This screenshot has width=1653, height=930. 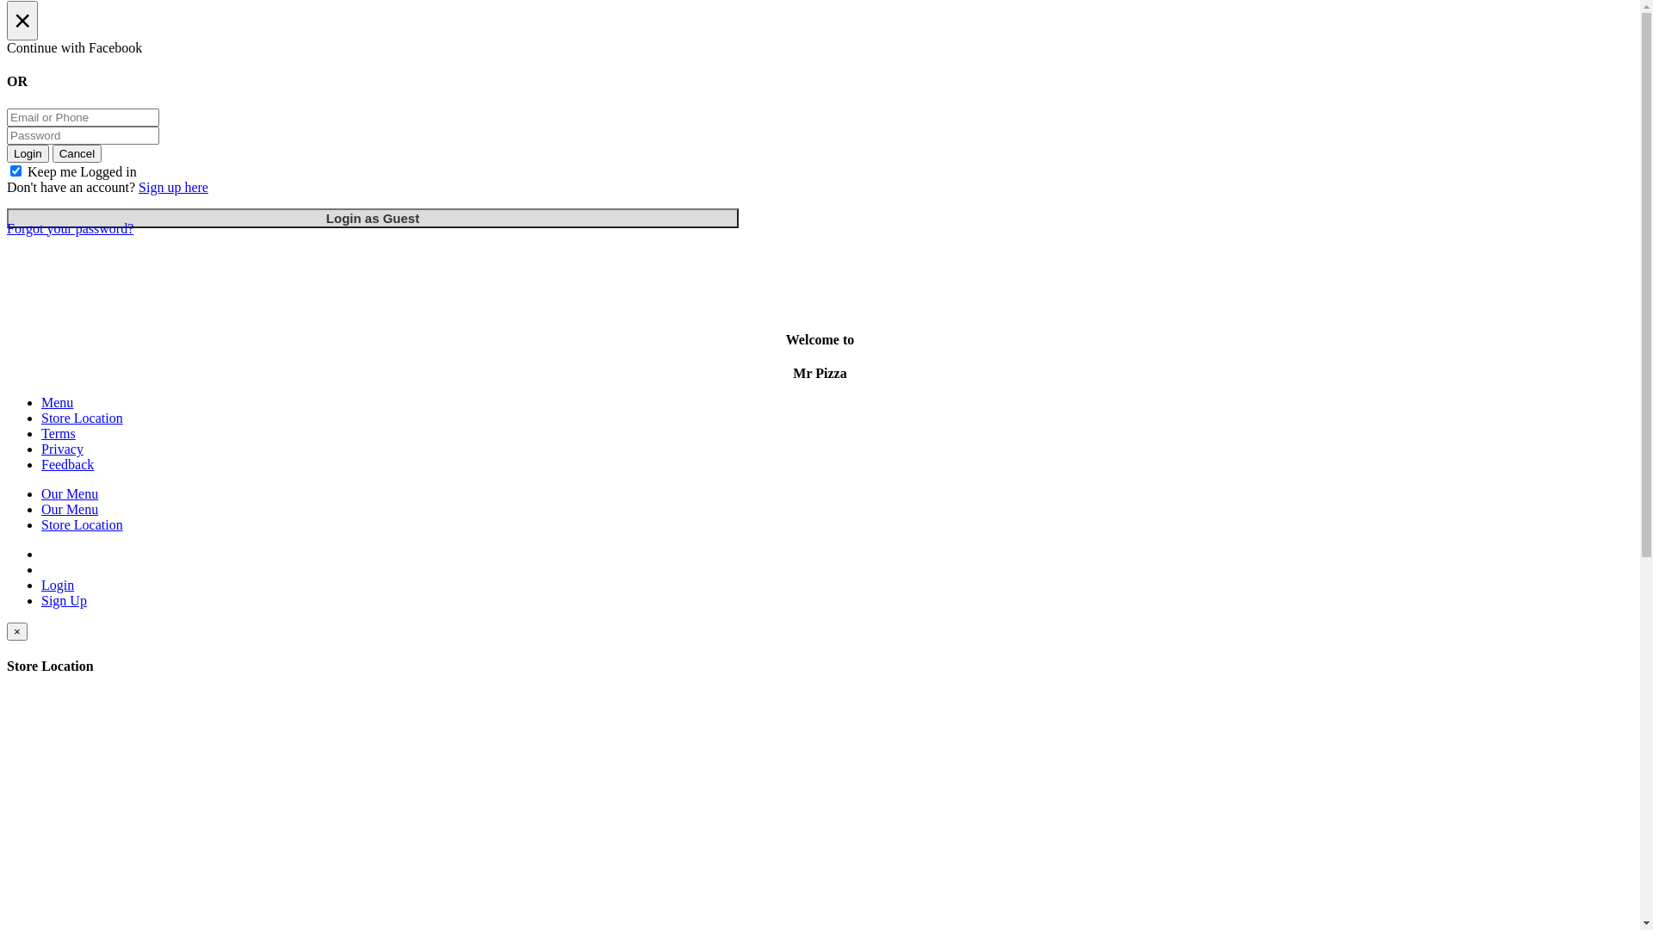 I want to click on Login, so click(x=28, y=153).